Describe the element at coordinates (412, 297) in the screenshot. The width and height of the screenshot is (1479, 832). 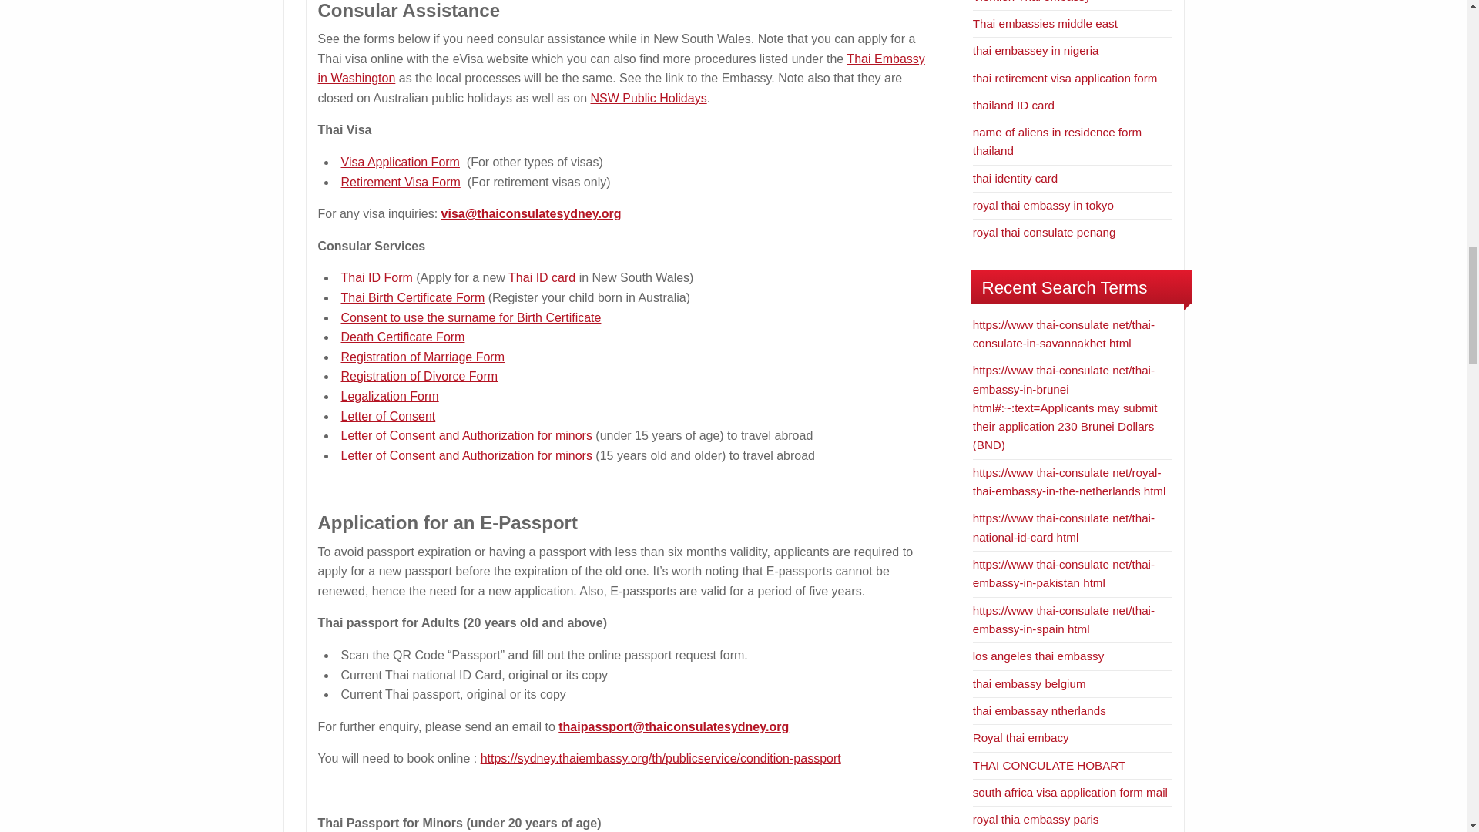
I see `Thai Birth Certificate Form` at that location.